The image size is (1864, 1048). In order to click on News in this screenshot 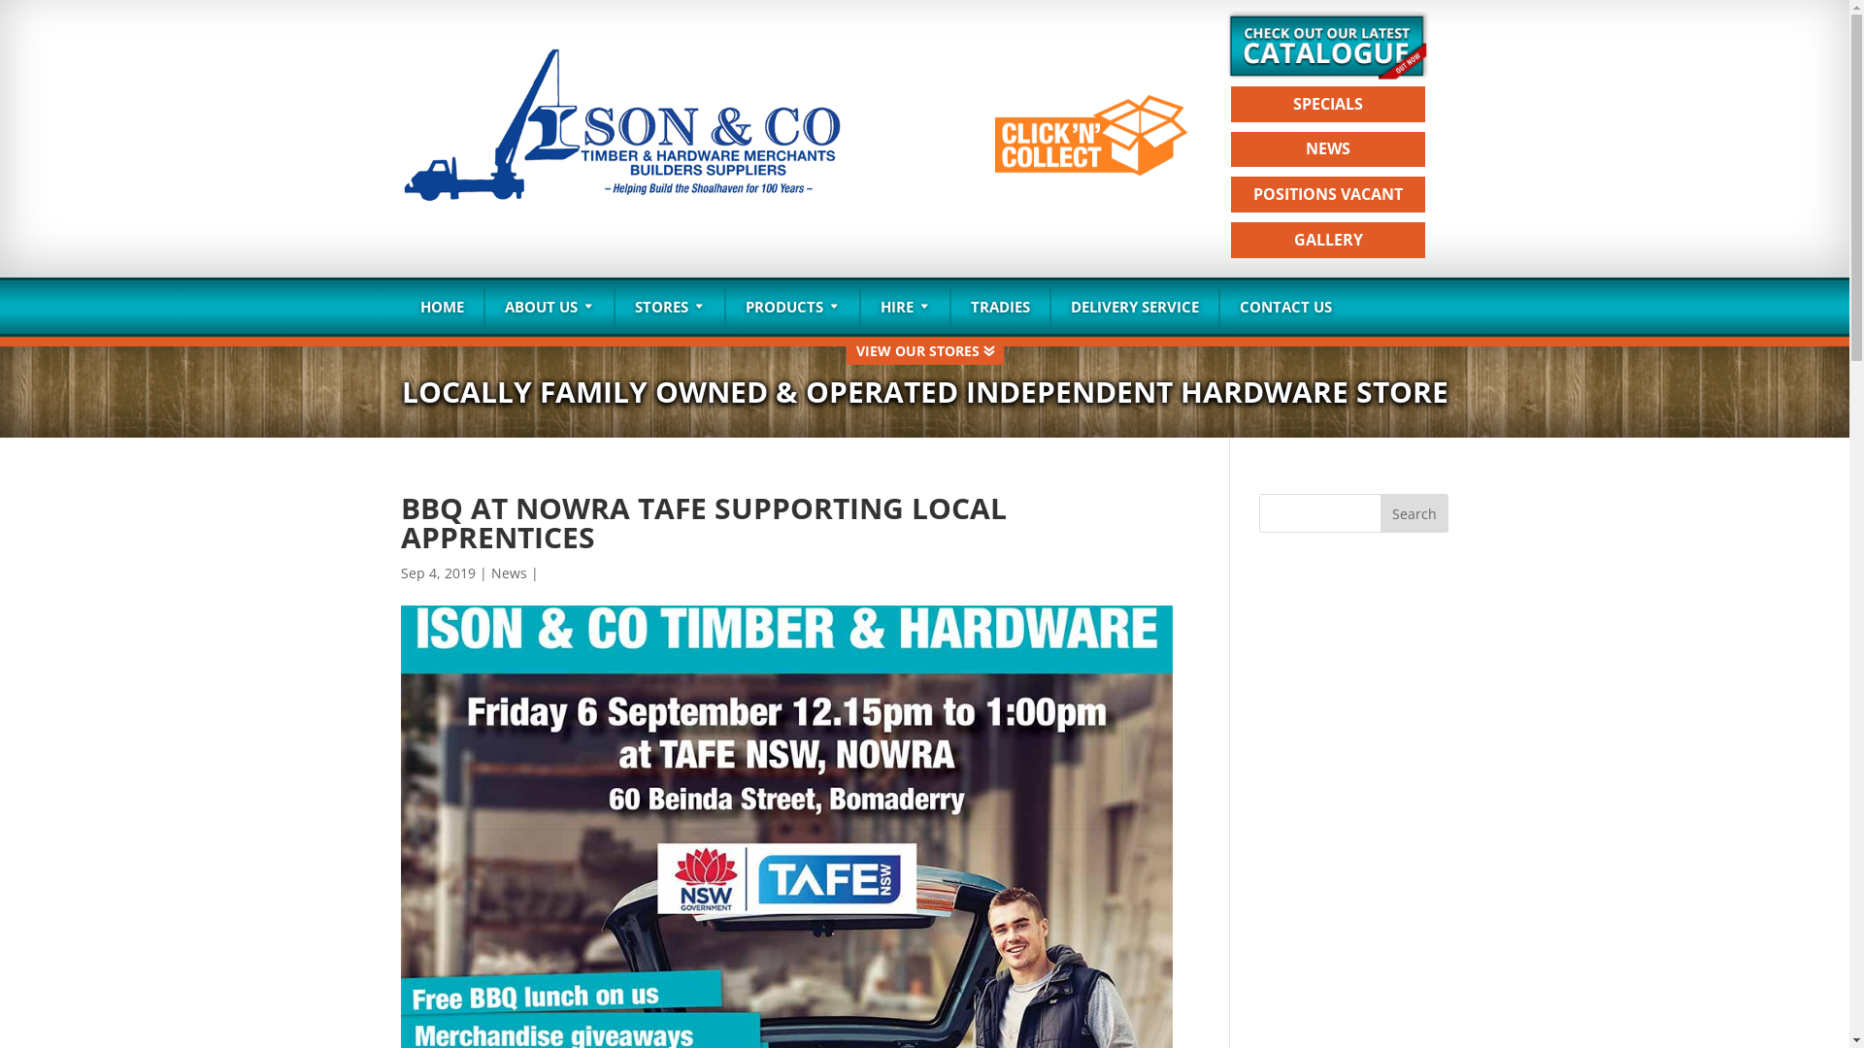, I will do `click(509, 573)`.